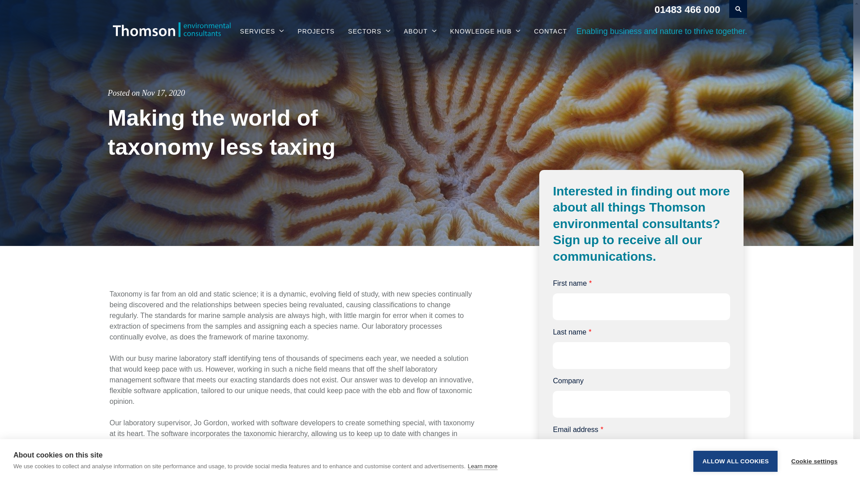 This screenshot has width=860, height=483. What do you see at coordinates (735, 479) in the screenshot?
I see `ALLOW ALL COOKIES` at bounding box center [735, 479].